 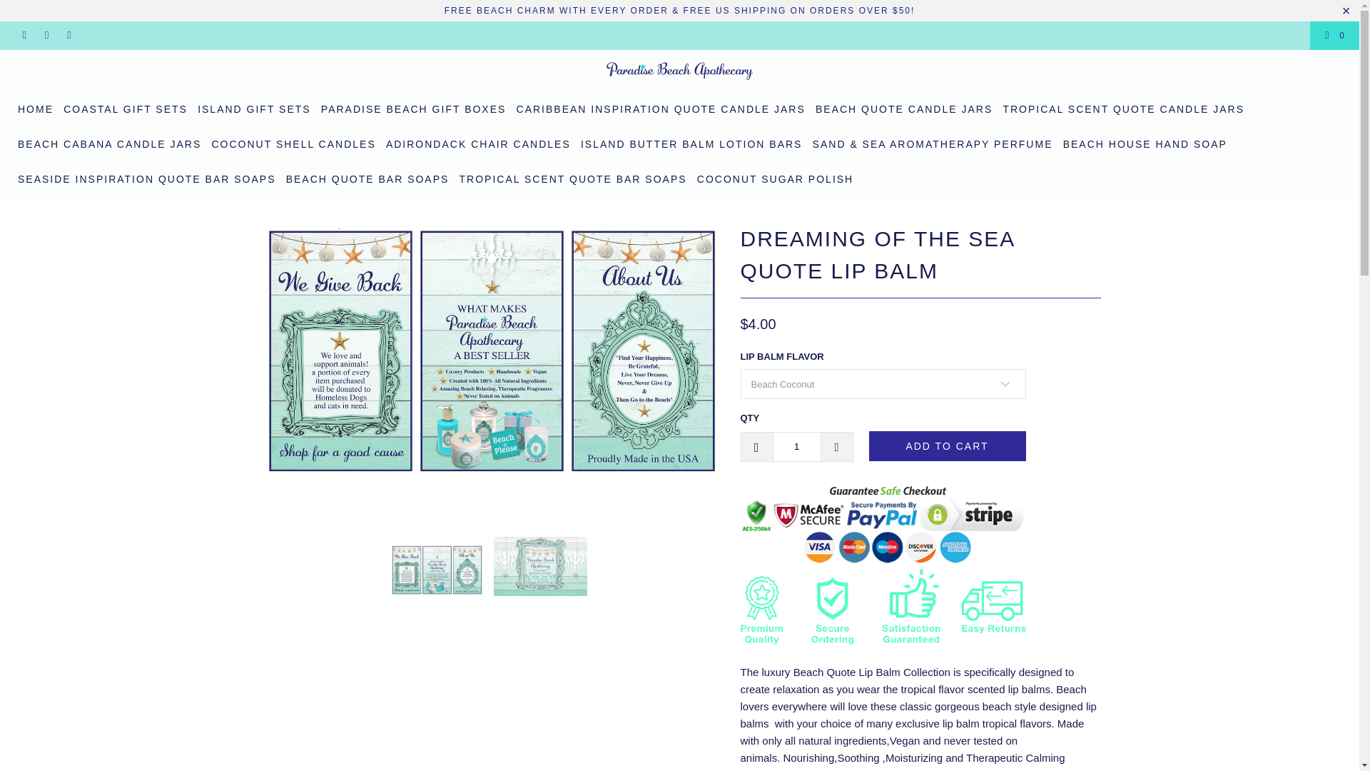 I want to click on Paradise Beach Apothecary on Instagram, so click(x=68, y=36).